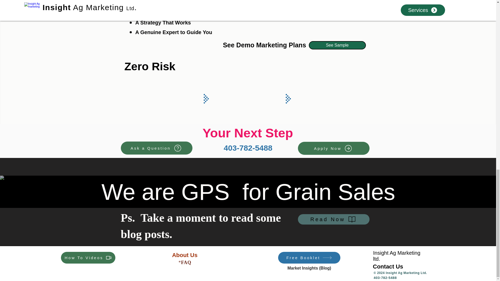 The height and width of the screenshot is (281, 500). I want to click on How To Videos, so click(88, 258).